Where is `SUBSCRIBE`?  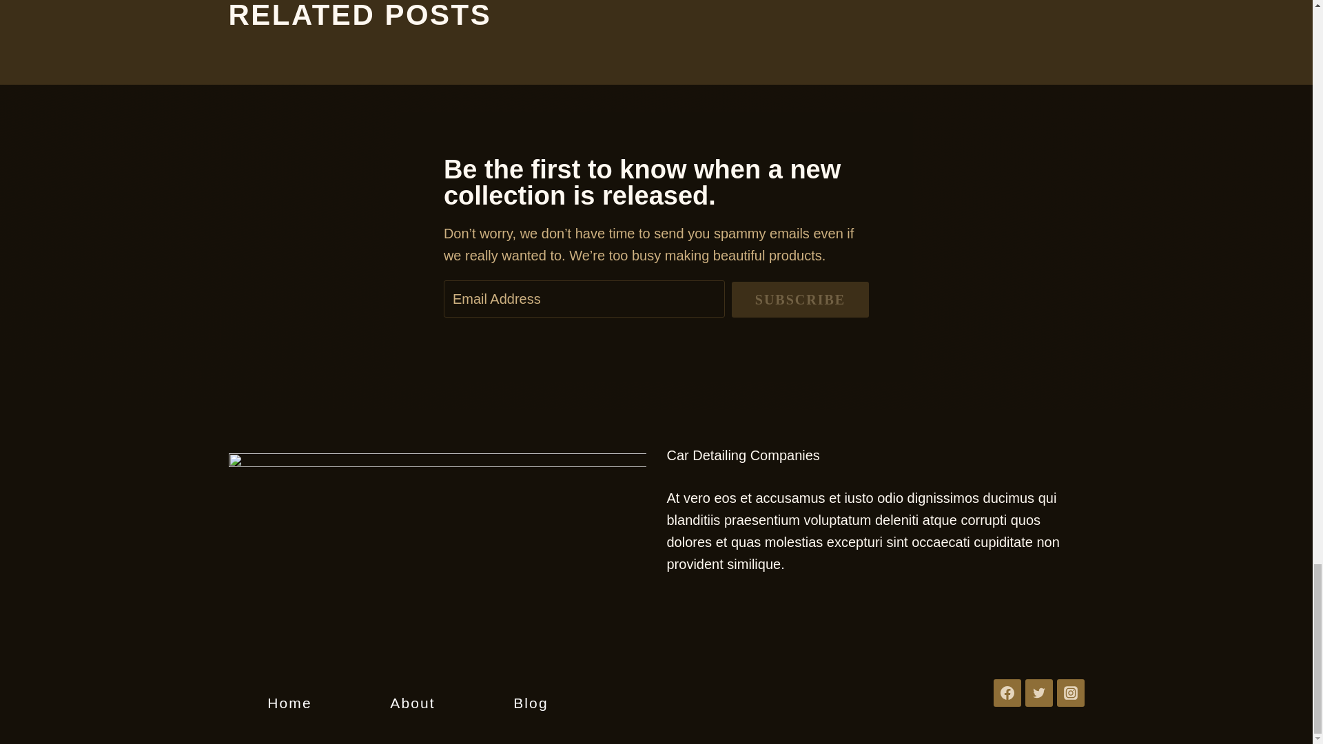 SUBSCRIBE is located at coordinates (800, 300).